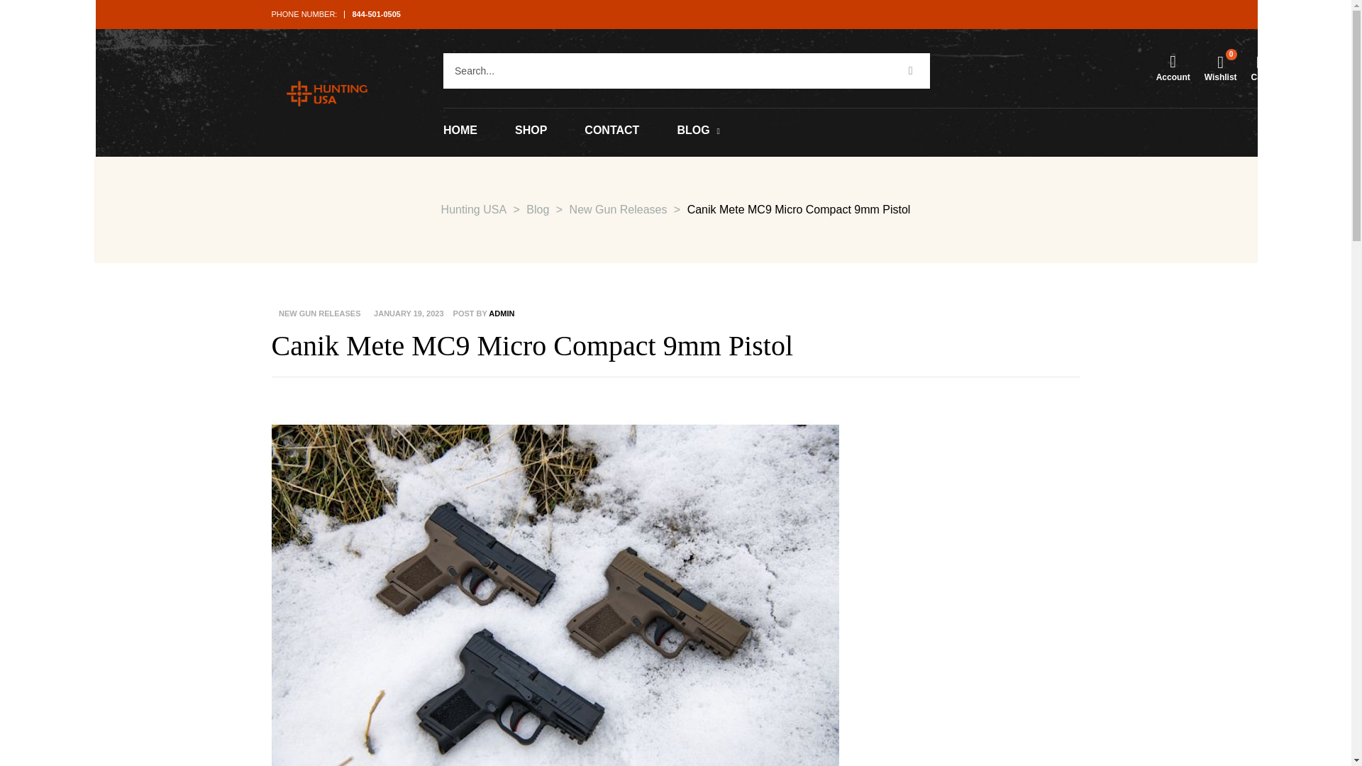 The width and height of the screenshot is (1362, 766). I want to click on BLOG, so click(698, 131).